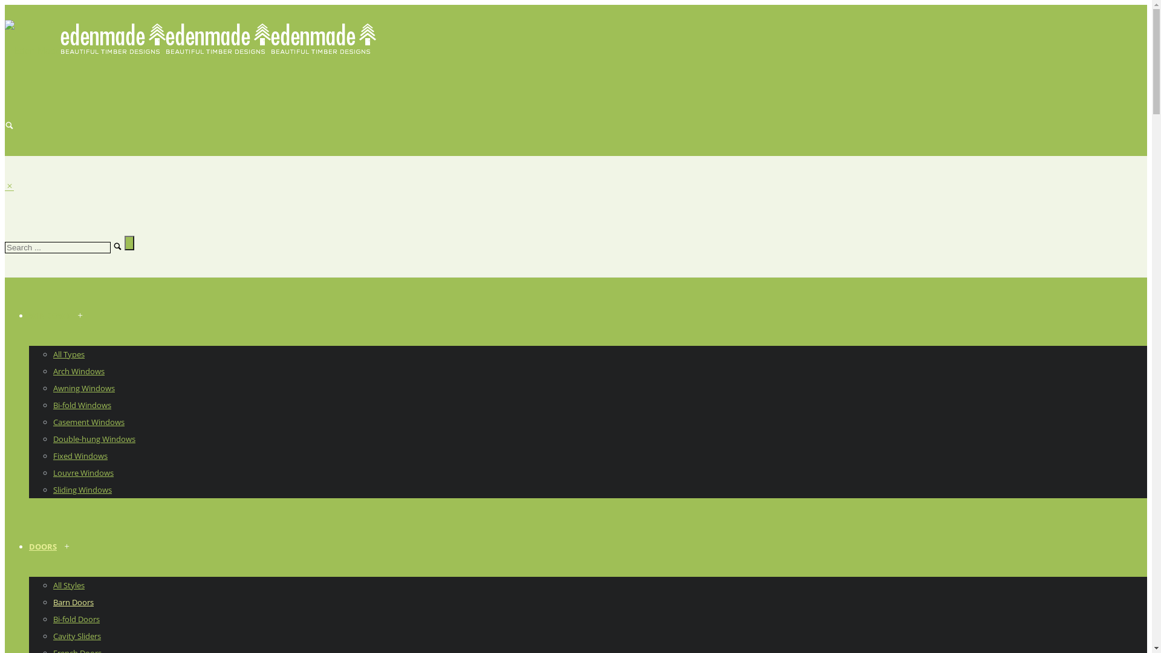 Image resolution: width=1161 pixels, height=653 pixels. What do you see at coordinates (85, 490) in the screenshot?
I see `Sliding Windows` at bounding box center [85, 490].